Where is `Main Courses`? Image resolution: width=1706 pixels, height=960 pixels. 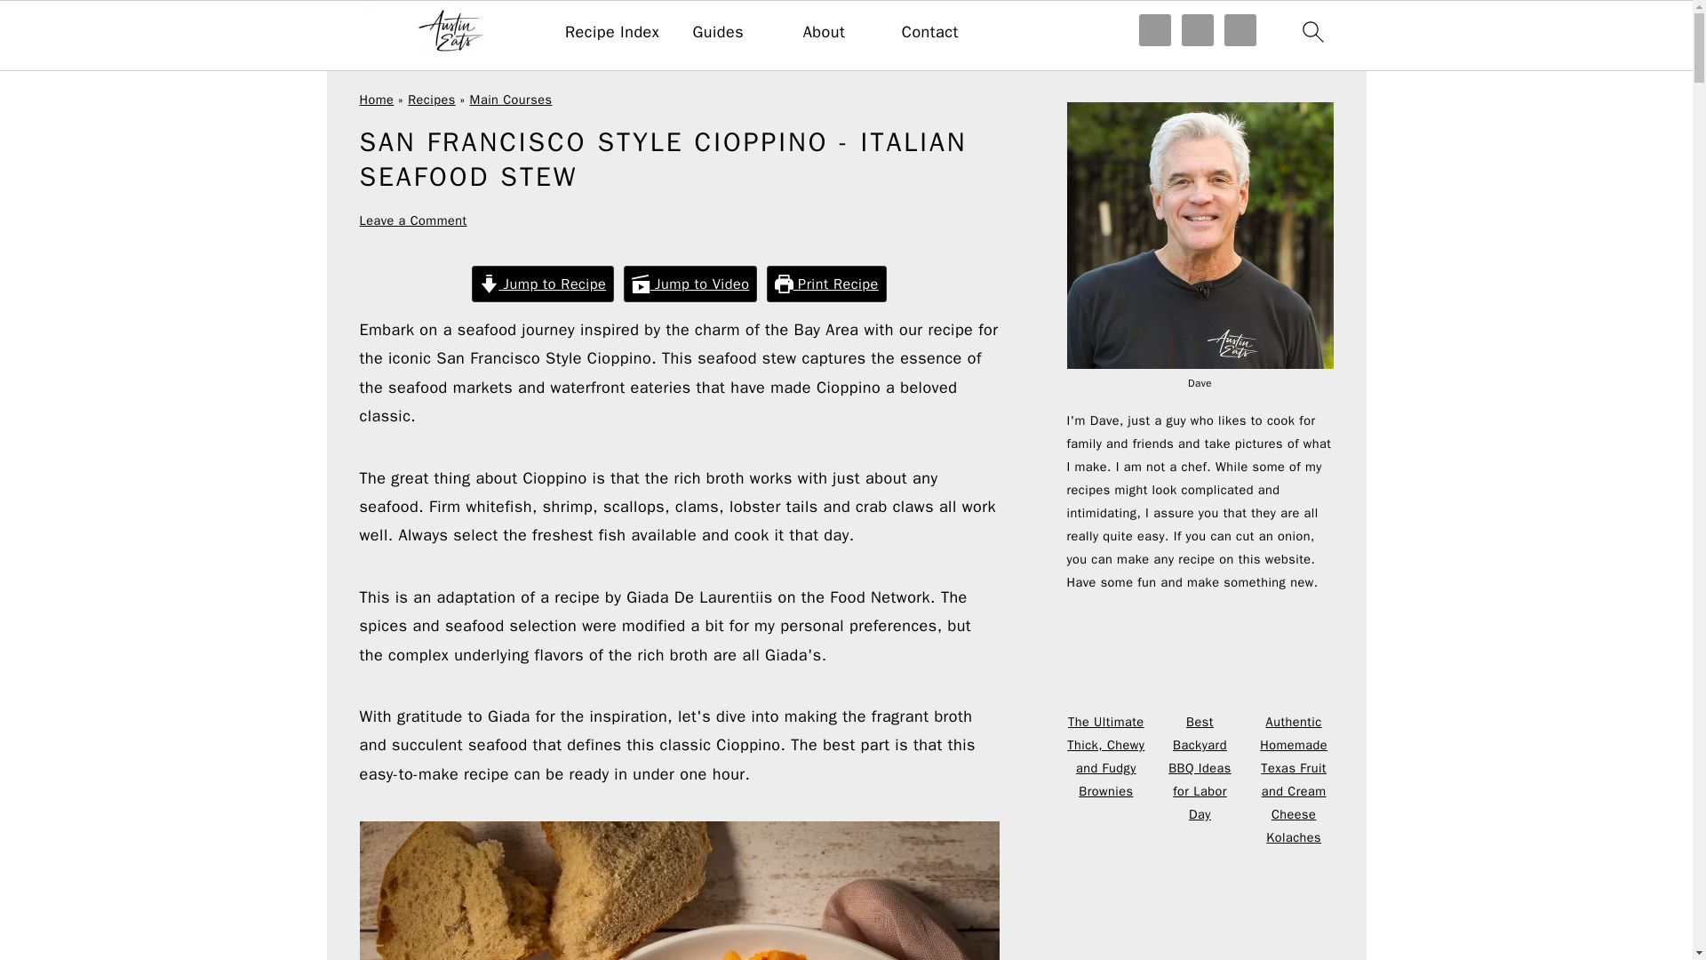
Main Courses is located at coordinates (512, 99).